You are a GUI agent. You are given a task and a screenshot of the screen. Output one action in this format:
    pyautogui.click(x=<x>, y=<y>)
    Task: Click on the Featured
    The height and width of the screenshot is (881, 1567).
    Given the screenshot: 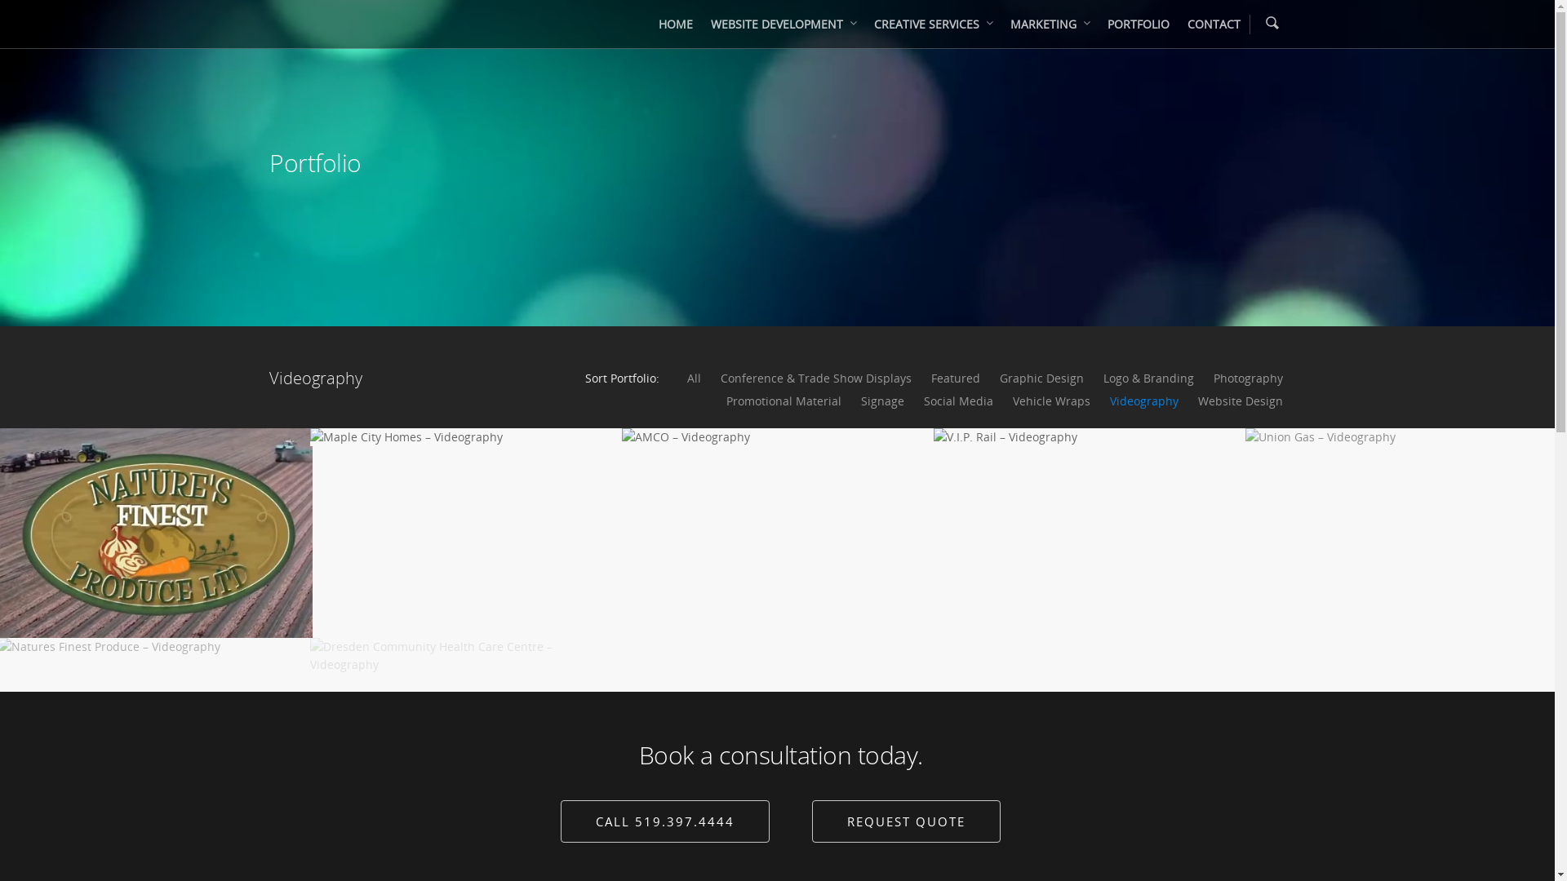 What is the action you would take?
    pyautogui.click(x=956, y=379)
    